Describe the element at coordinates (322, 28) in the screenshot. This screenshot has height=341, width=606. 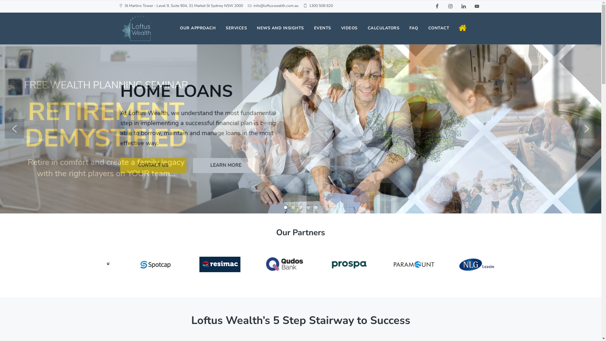
I see `EVENTS` at that location.